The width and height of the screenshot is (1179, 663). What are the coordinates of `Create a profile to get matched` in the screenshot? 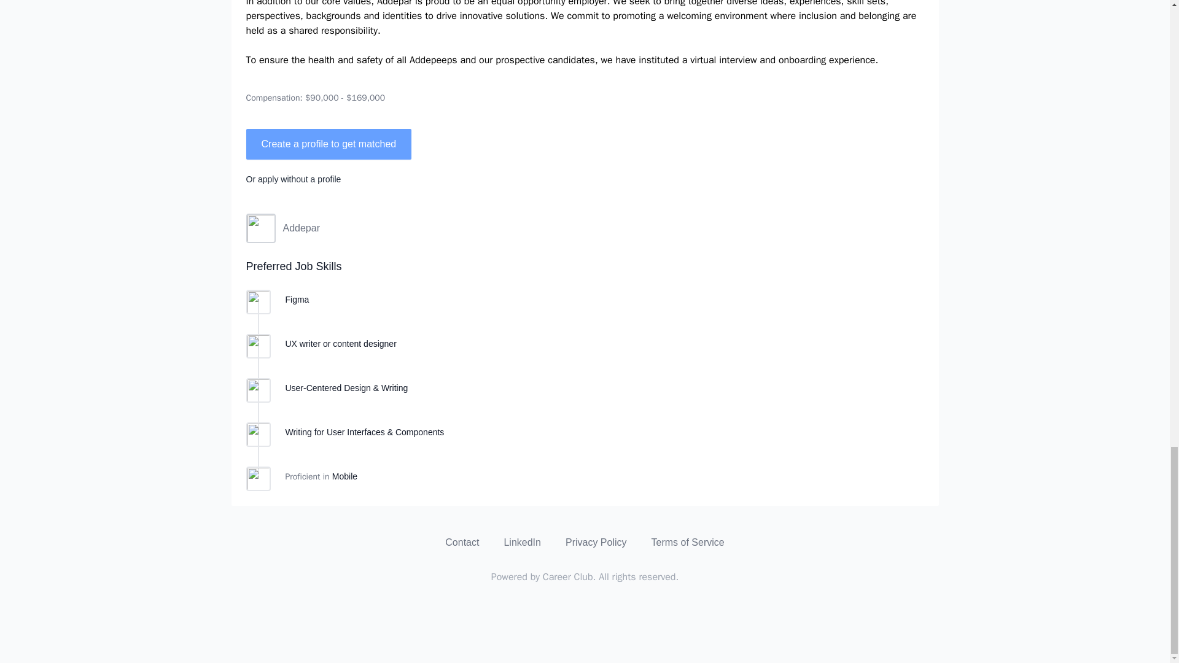 It's located at (328, 144).